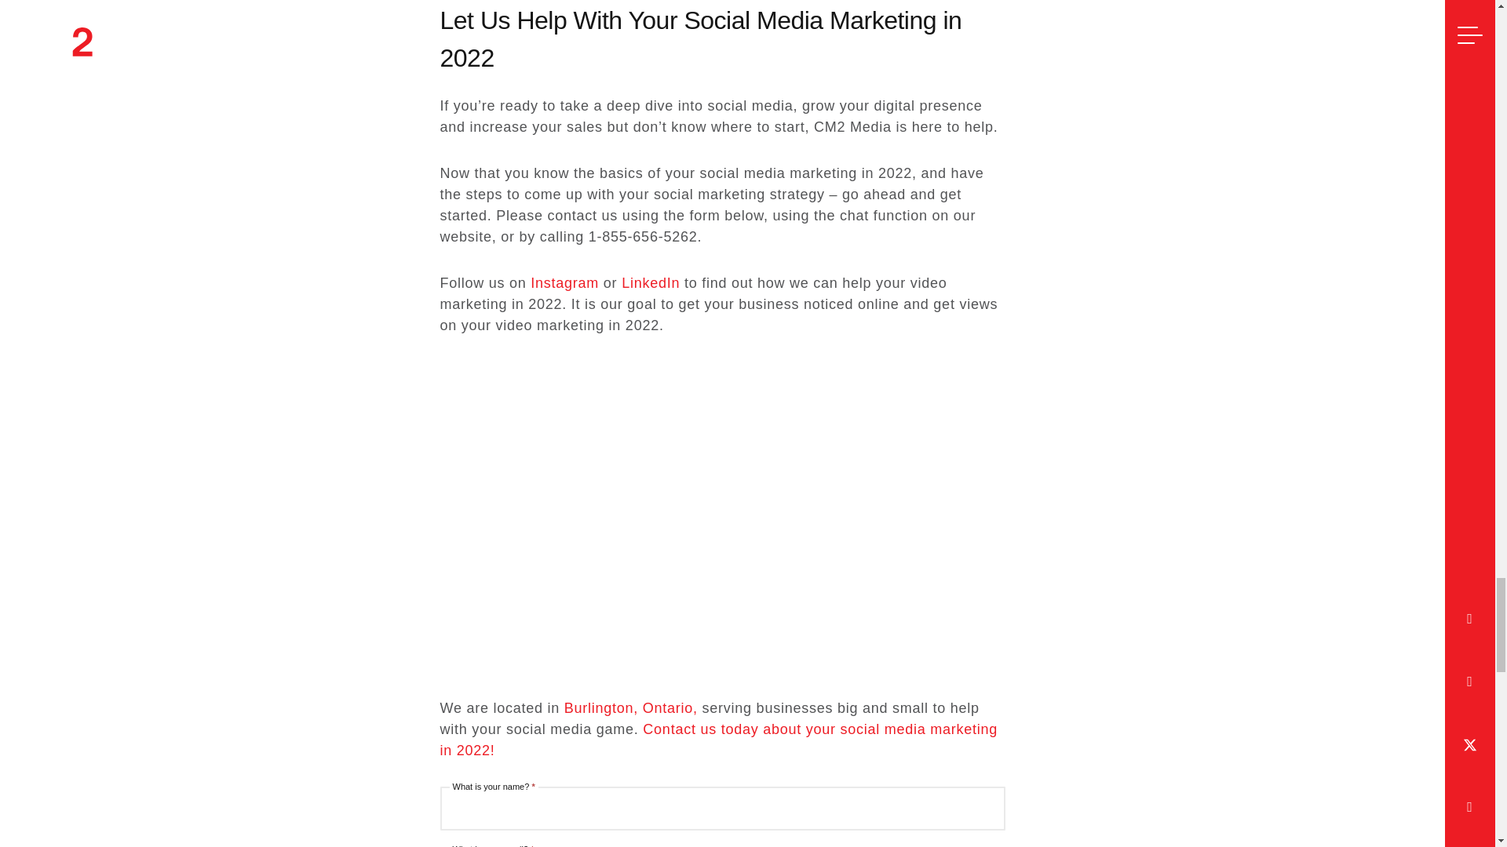 This screenshot has width=1507, height=847. What do you see at coordinates (564, 283) in the screenshot?
I see `Instagram` at bounding box center [564, 283].